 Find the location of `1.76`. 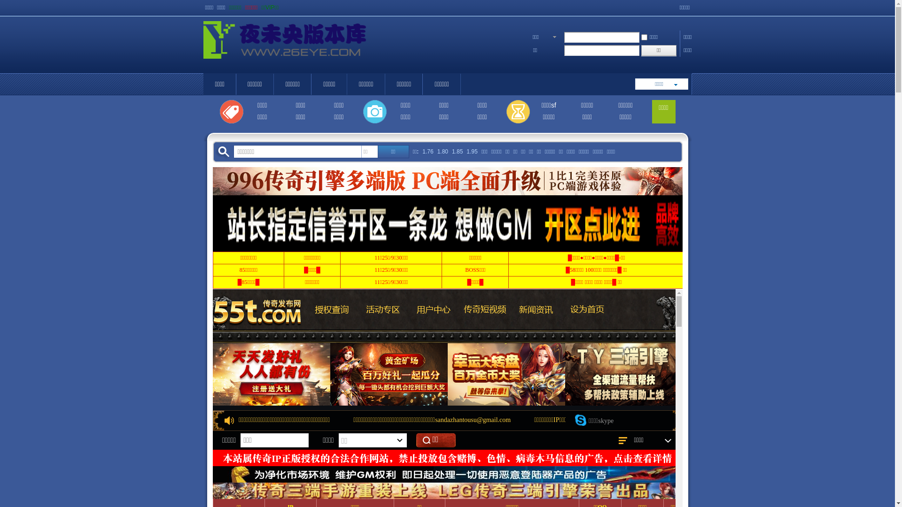

1.76 is located at coordinates (428, 152).